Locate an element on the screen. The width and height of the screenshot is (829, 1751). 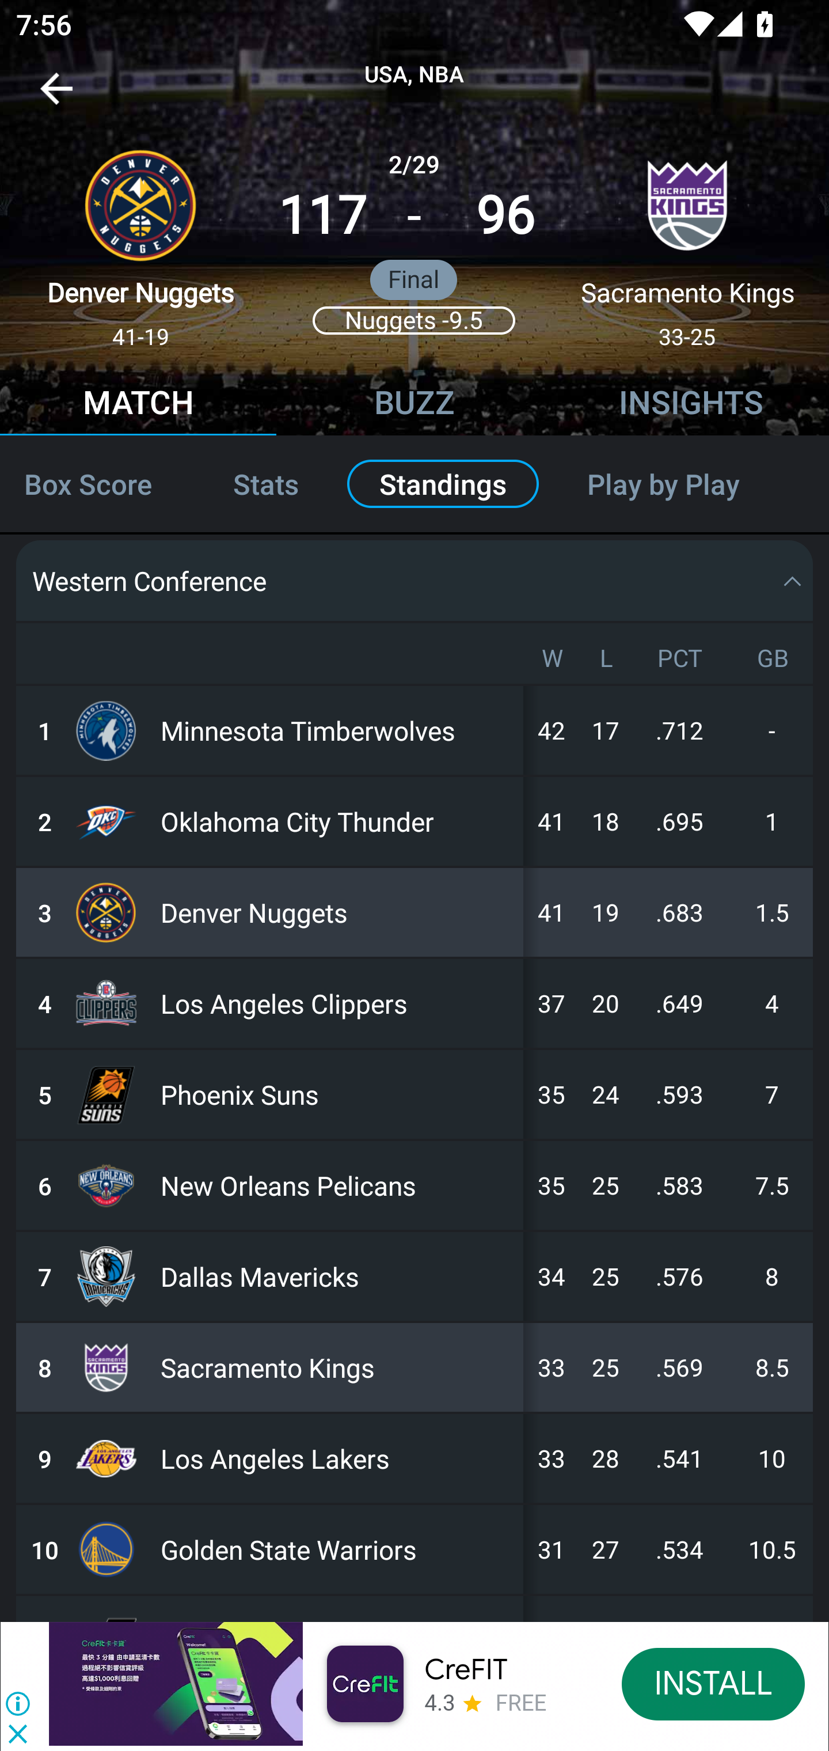
Phoenix Suns is located at coordinates (337, 1094).